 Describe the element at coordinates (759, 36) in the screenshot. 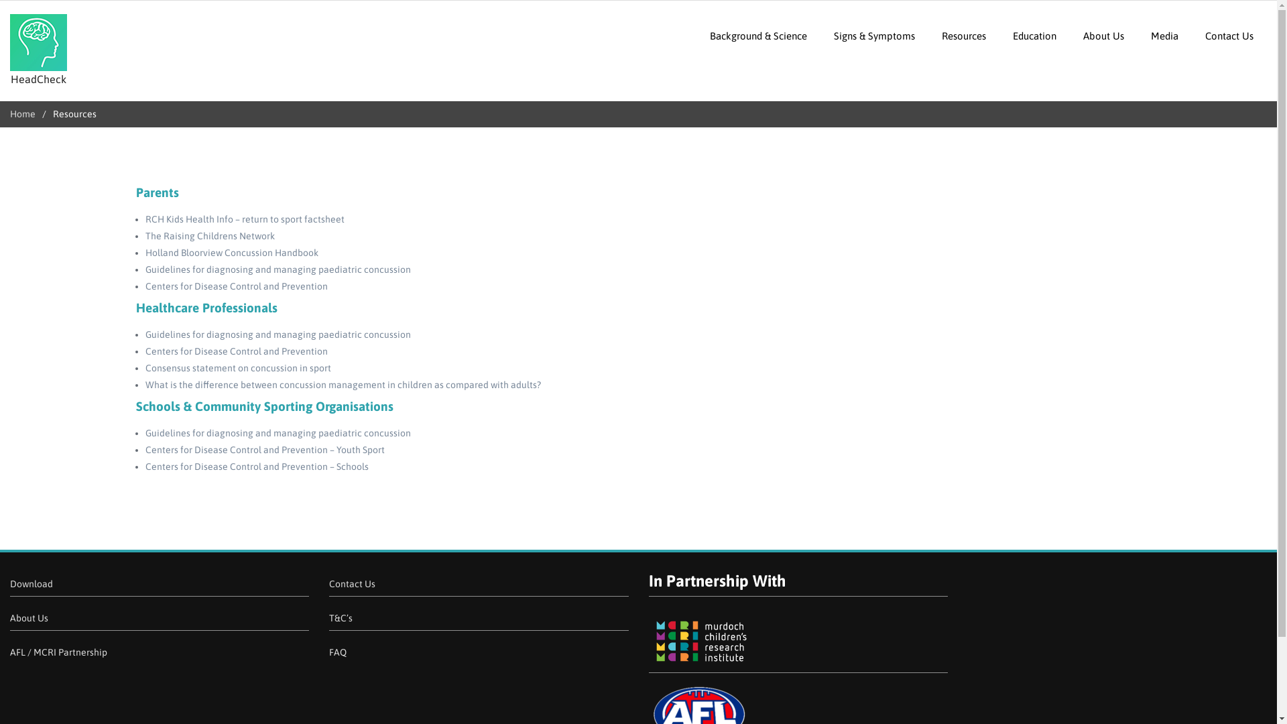

I see `Background & Science` at that location.